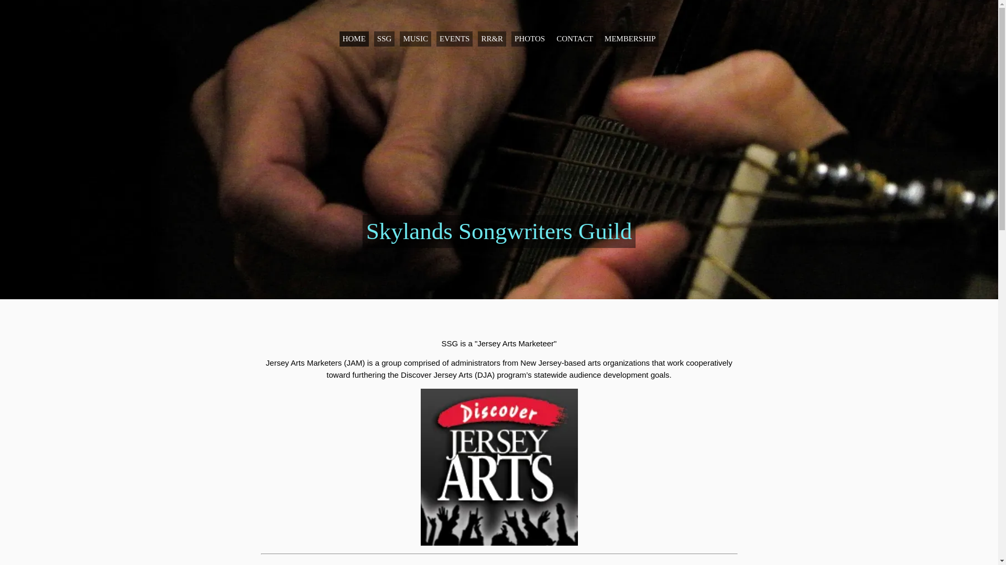 This screenshot has height=565, width=1006. I want to click on MEMBERSHIP, so click(630, 39).